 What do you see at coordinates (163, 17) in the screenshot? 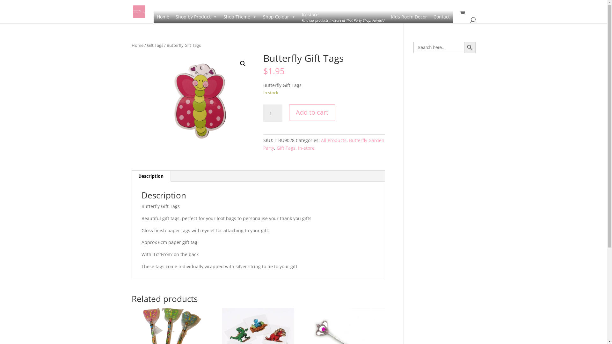
I see `Home` at bounding box center [163, 17].